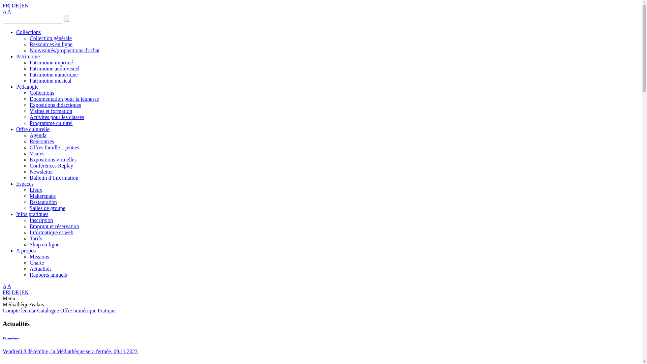 The height and width of the screenshot is (364, 647). I want to click on Programme culturel, so click(51, 123).